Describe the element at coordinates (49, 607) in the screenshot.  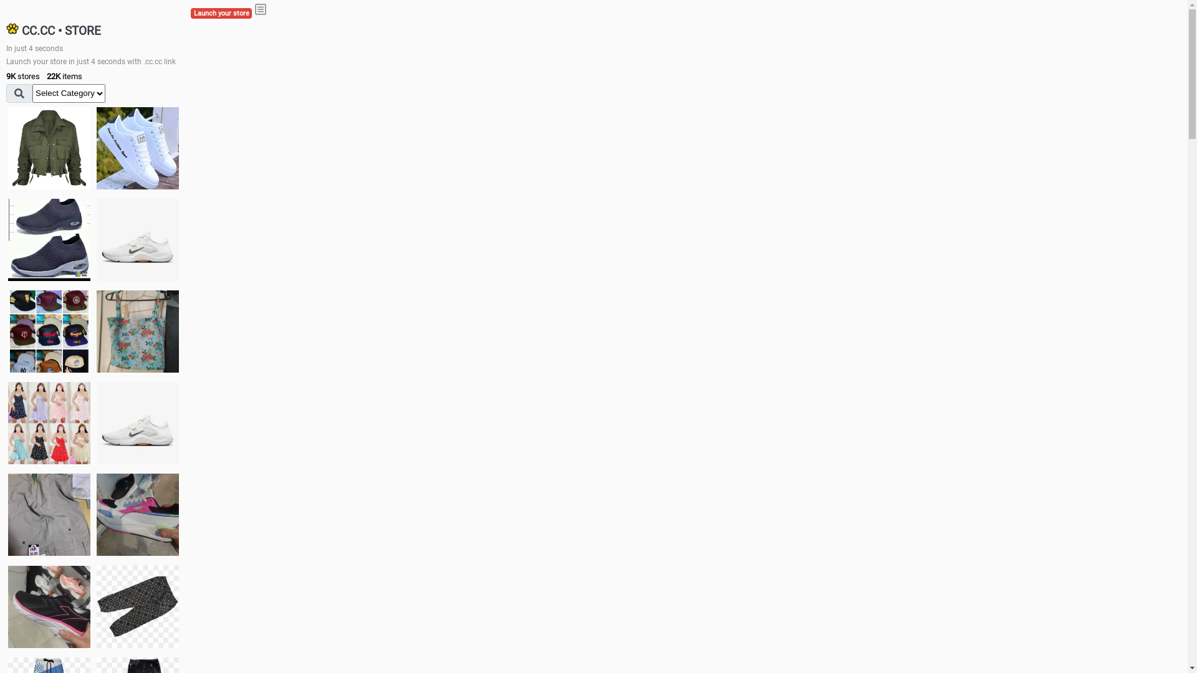
I see `Zapatillas` at that location.